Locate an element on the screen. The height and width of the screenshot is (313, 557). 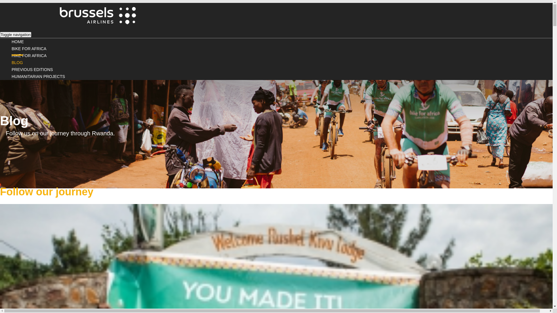
BLOG is located at coordinates (17, 62).